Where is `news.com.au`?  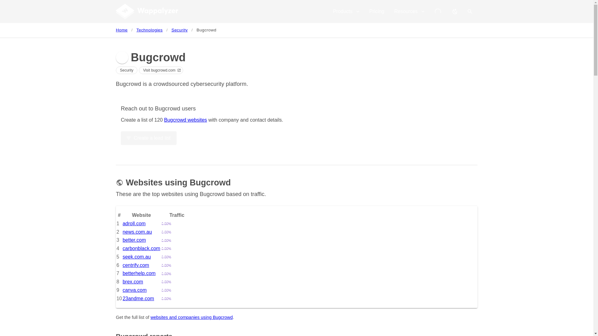 news.com.au is located at coordinates (137, 231).